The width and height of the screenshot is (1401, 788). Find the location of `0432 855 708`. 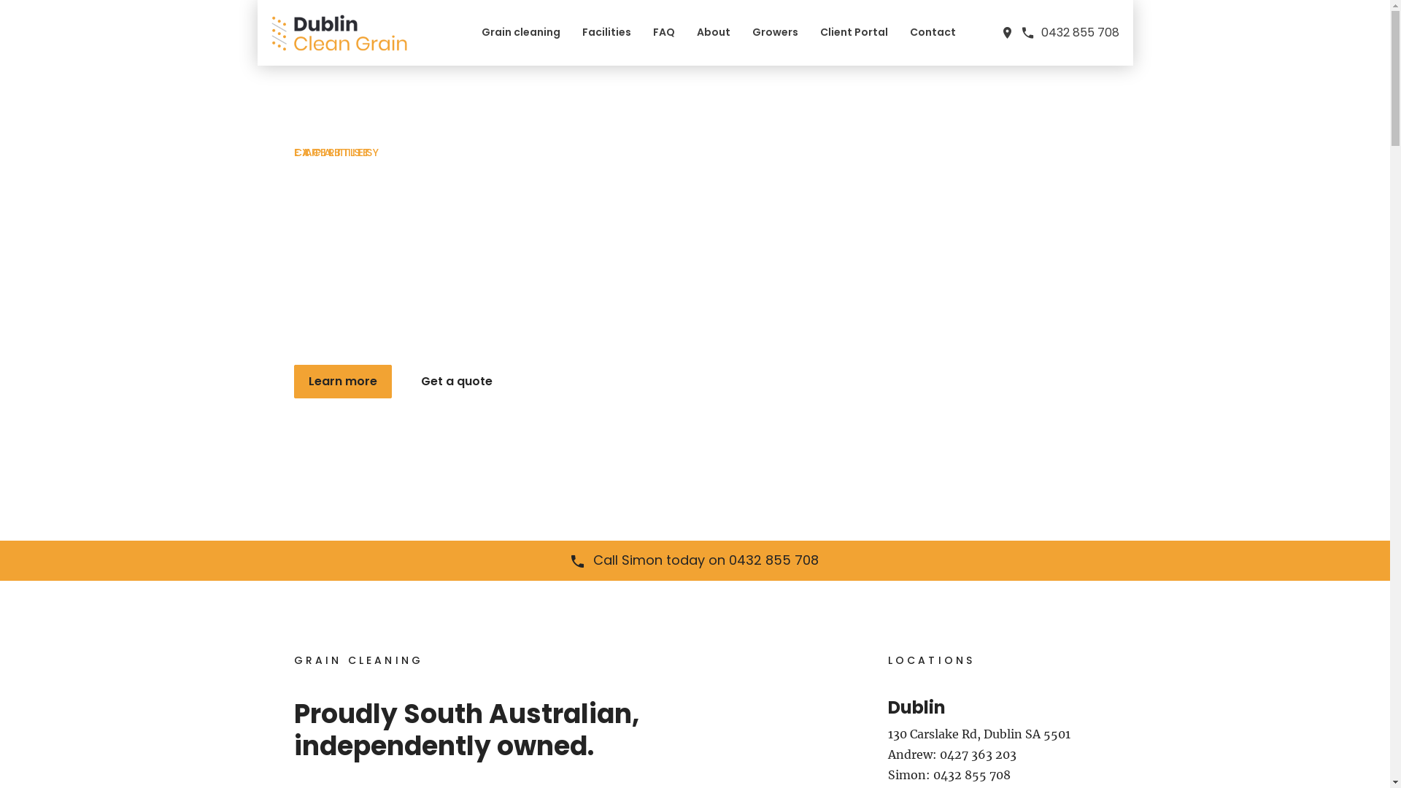

0432 855 708 is located at coordinates (1070, 32).